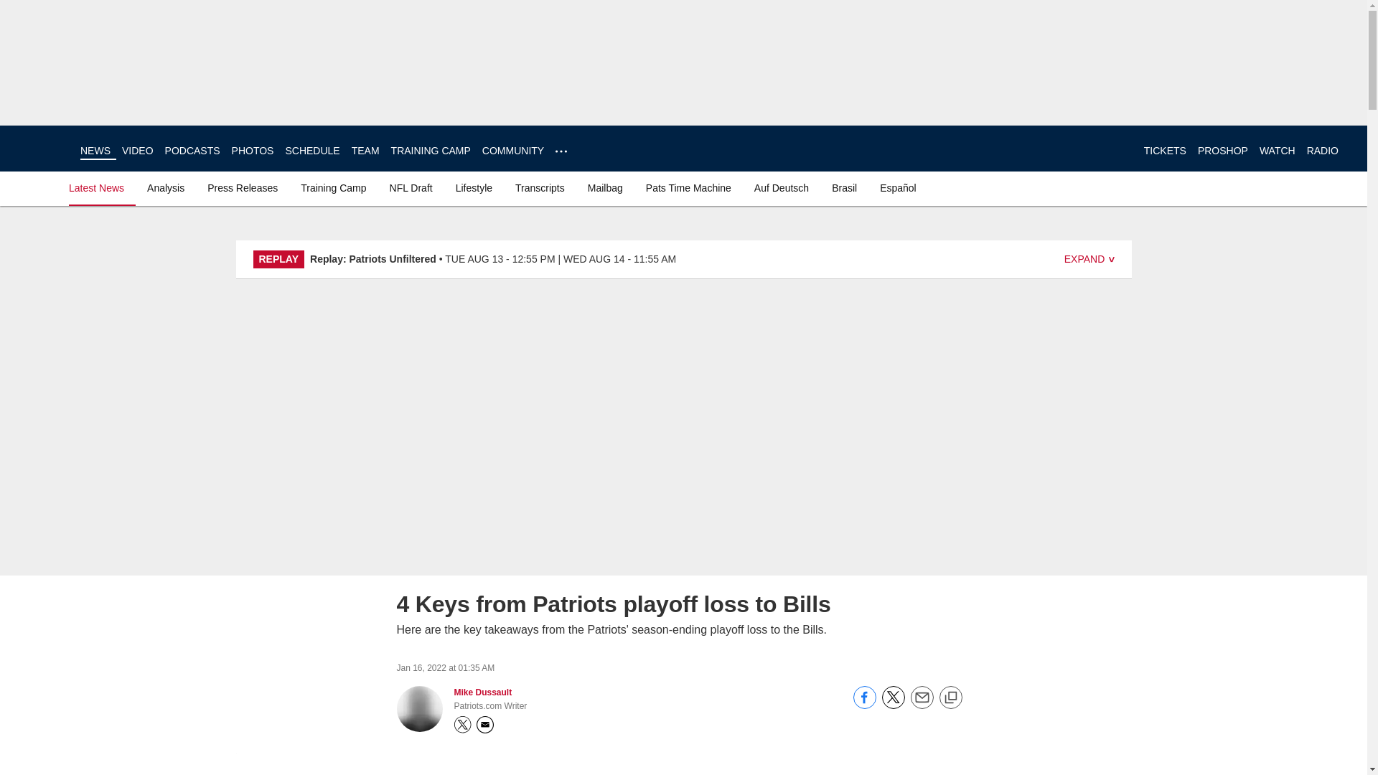  I want to click on WATCH, so click(1277, 151).